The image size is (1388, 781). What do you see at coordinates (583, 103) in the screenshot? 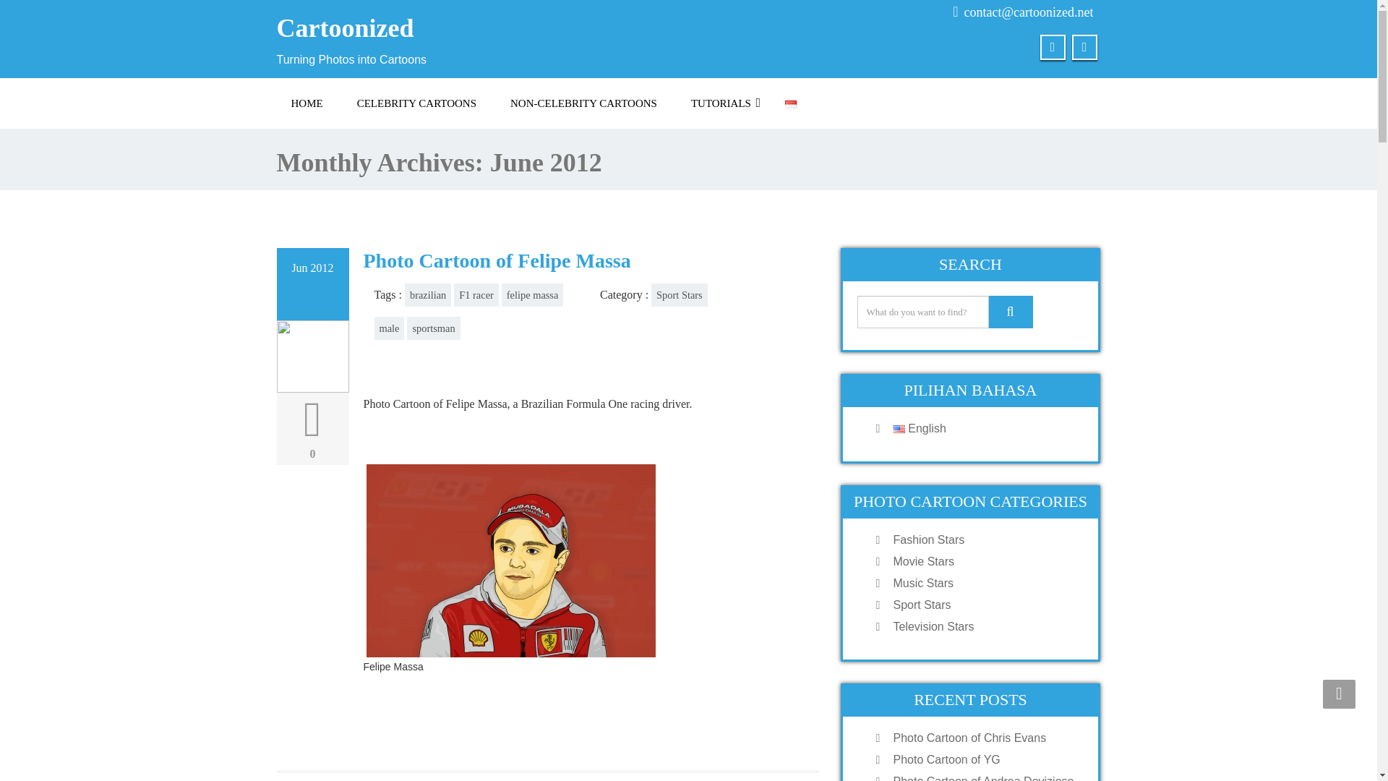
I see `NON-CELEBRITY CARTOONS` at bounding box center [583, 103].